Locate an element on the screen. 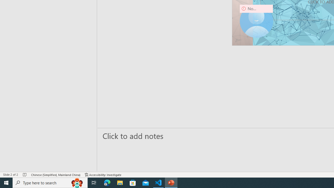 The width and height of the screenshot is (334, 188). Camera 9, No camera detected. is located at coordinates (256, 21).